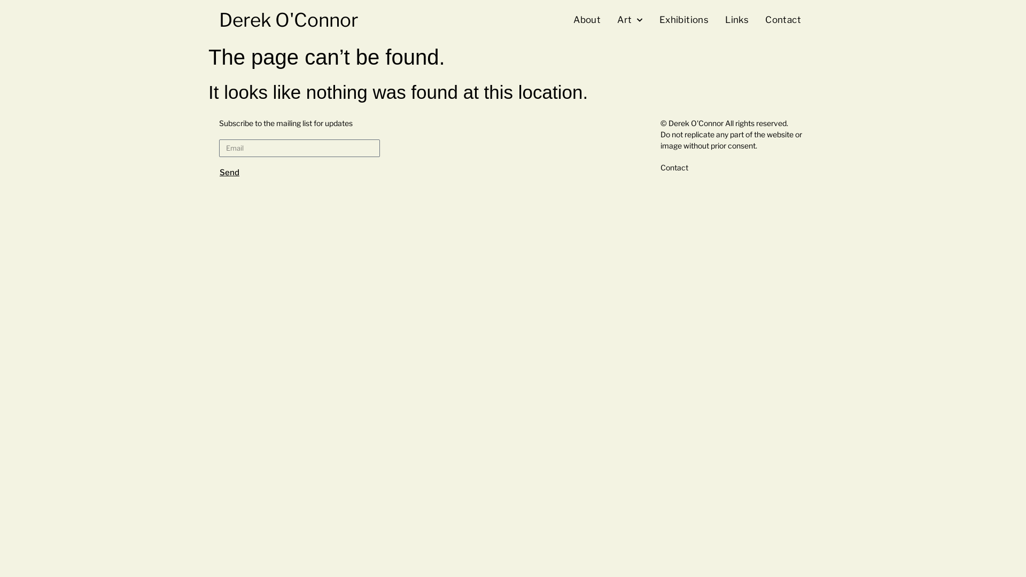 The width and height of the screenshot is (1026, 577). Describe the element at coordinates (289, 20) in the screenshot. I see `Derek O'Connor` at that location.